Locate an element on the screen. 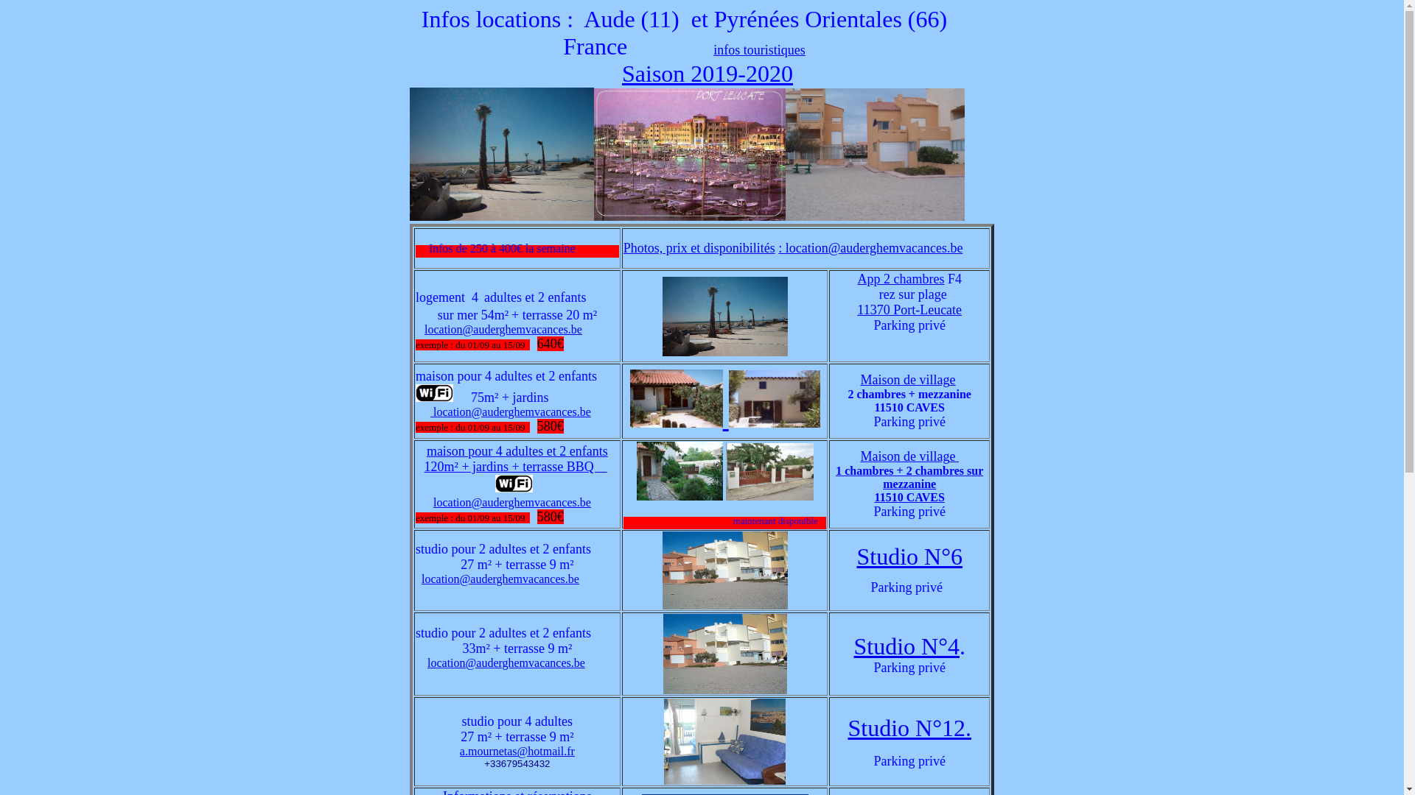  Maison de village  is located at coordinates (909, 456).